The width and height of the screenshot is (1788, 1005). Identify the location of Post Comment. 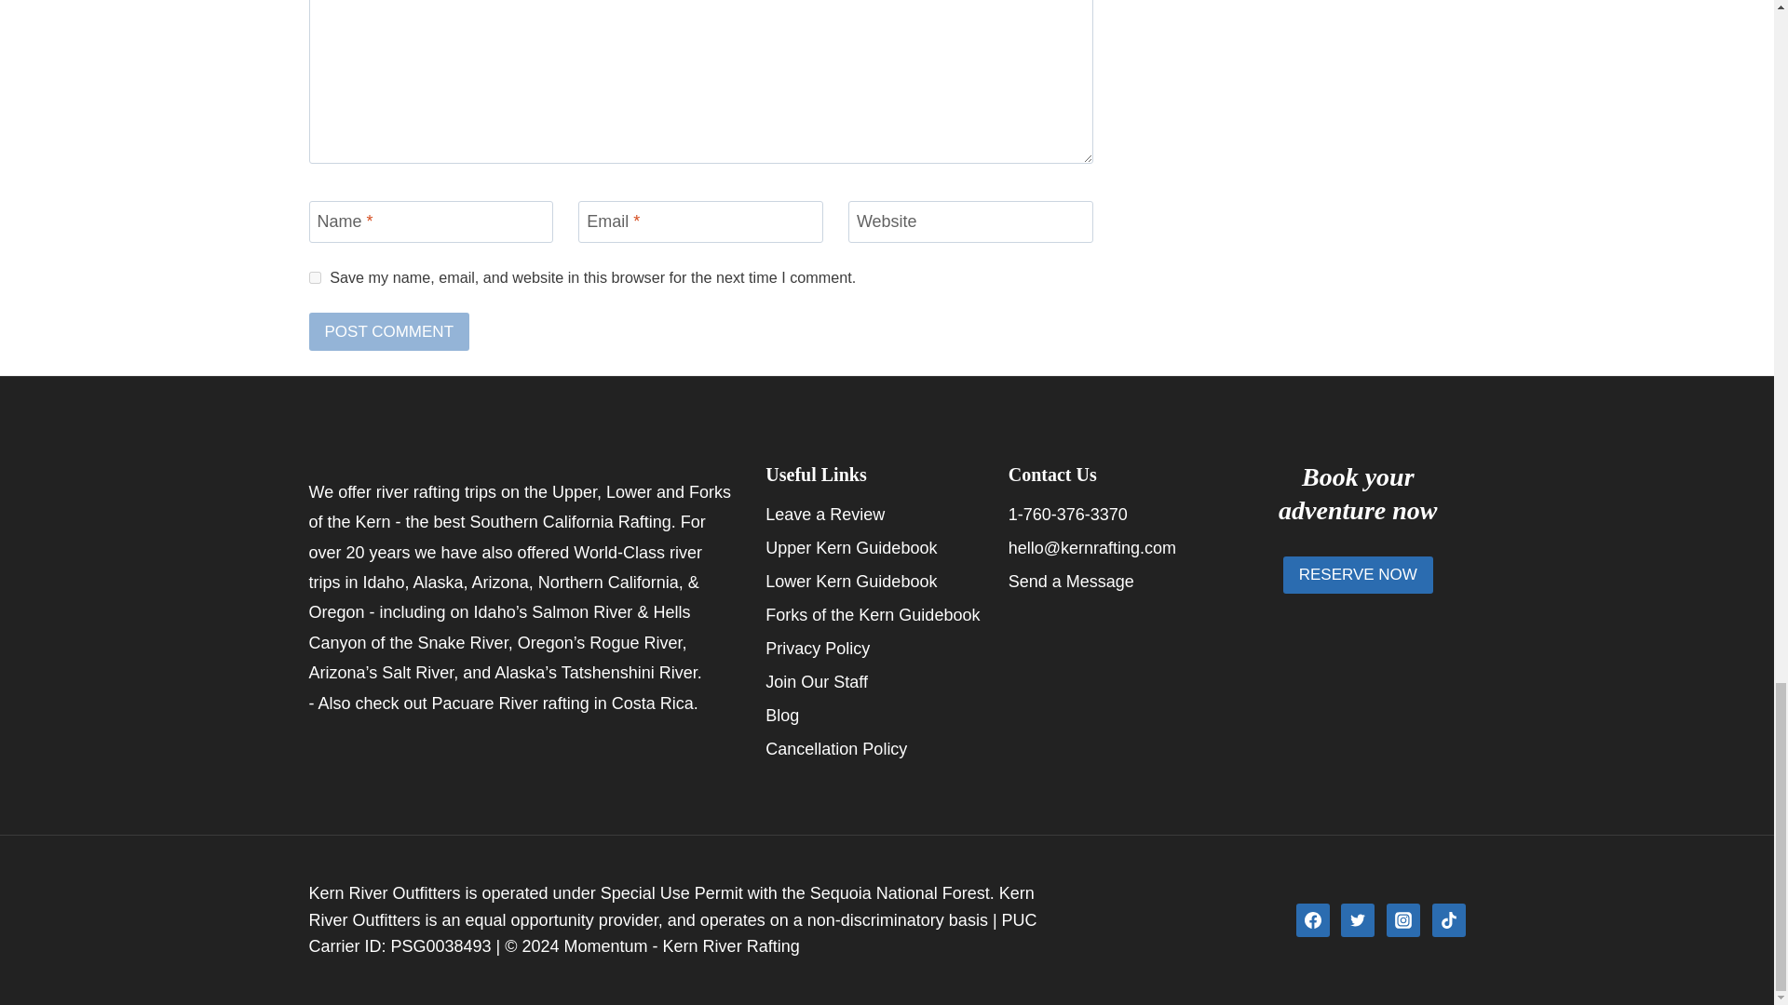
(389, 331).